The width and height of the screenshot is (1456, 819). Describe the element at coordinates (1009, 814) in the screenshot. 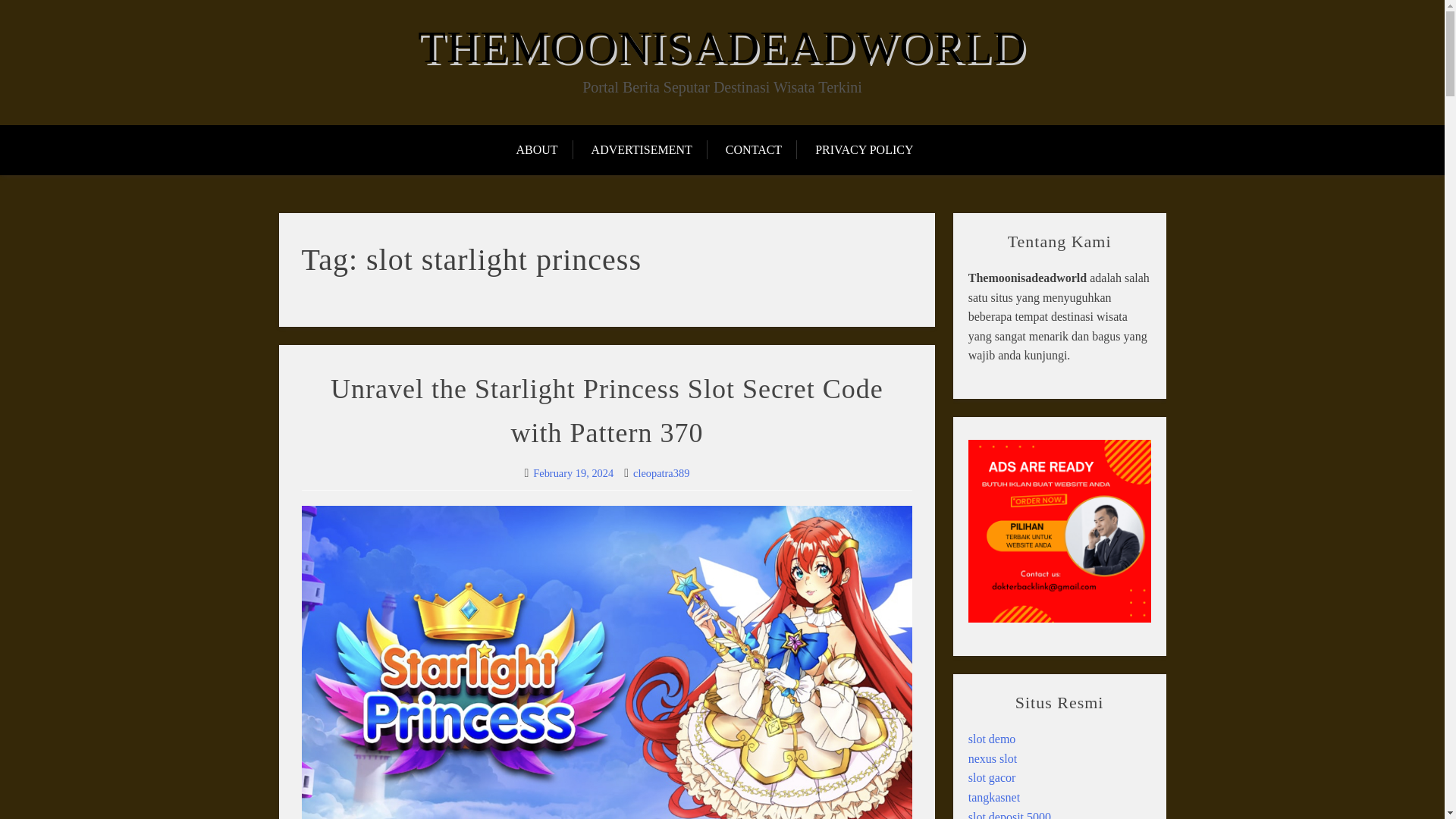

I see `slot deposit 5000` at that location.